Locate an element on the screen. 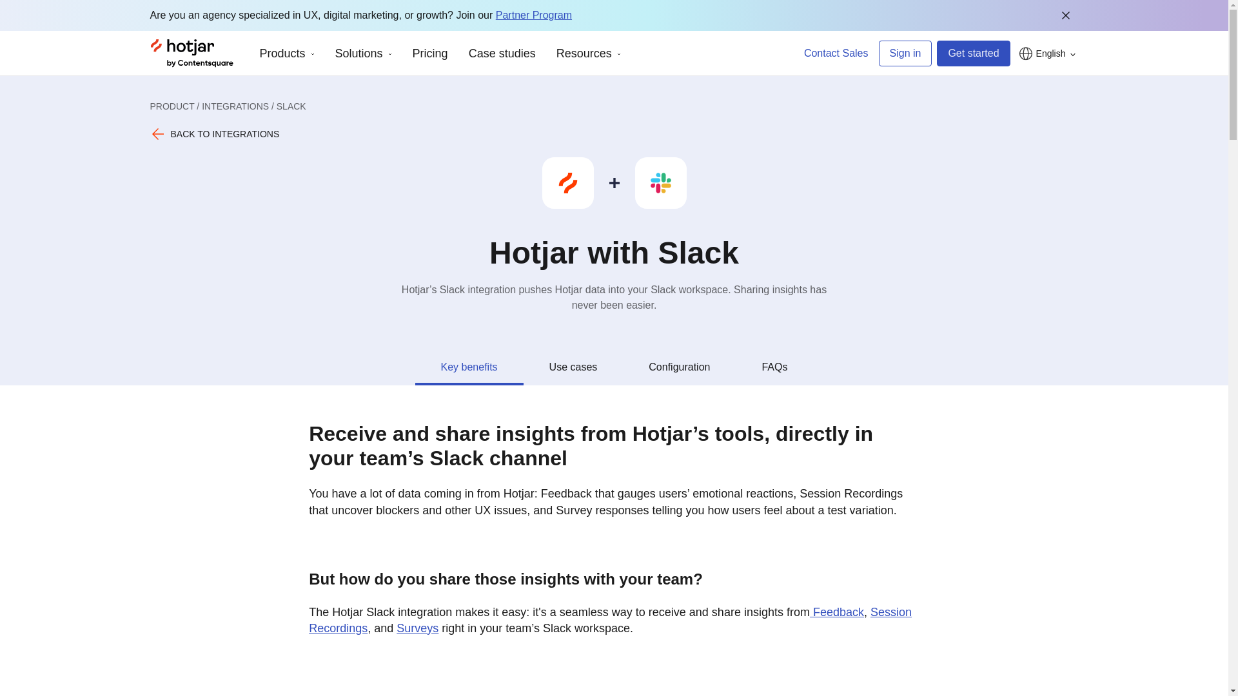 The image size is (1238, 696). Resources is located at coordinates (588, 53).